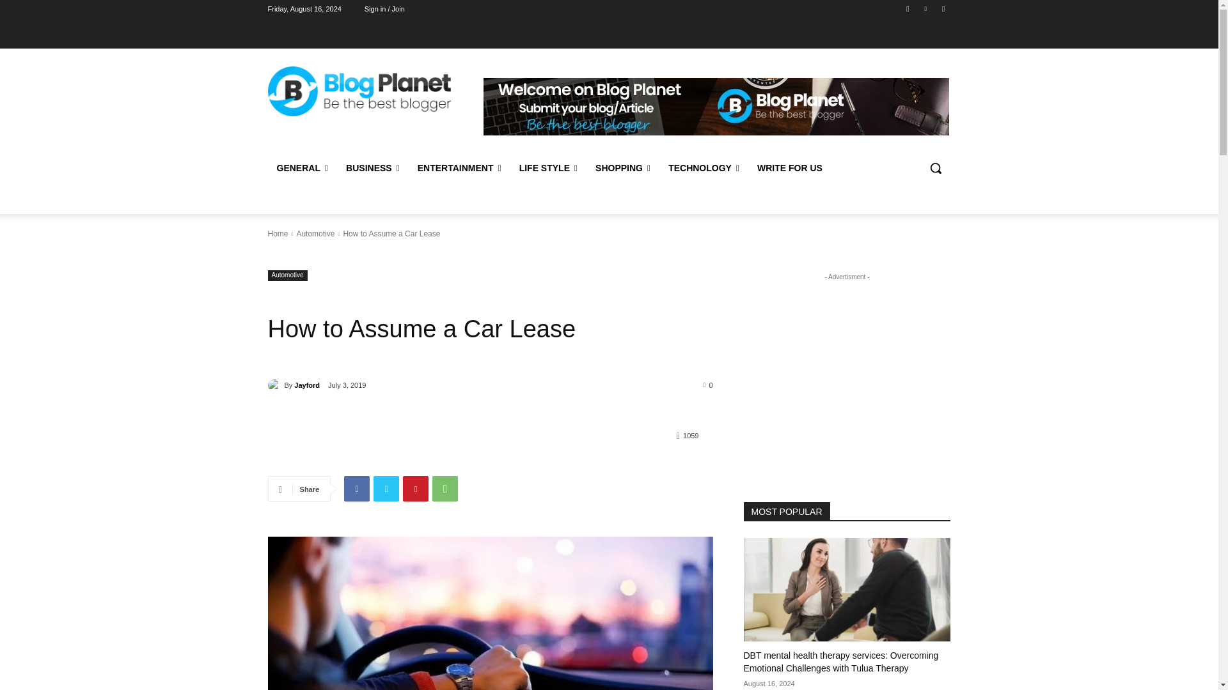 Image resolution: width=1228 pixels, height=690 pixels. Describe the element at coordinates (445, 489) in the screenshot. I see `WhatsApp` at that location.